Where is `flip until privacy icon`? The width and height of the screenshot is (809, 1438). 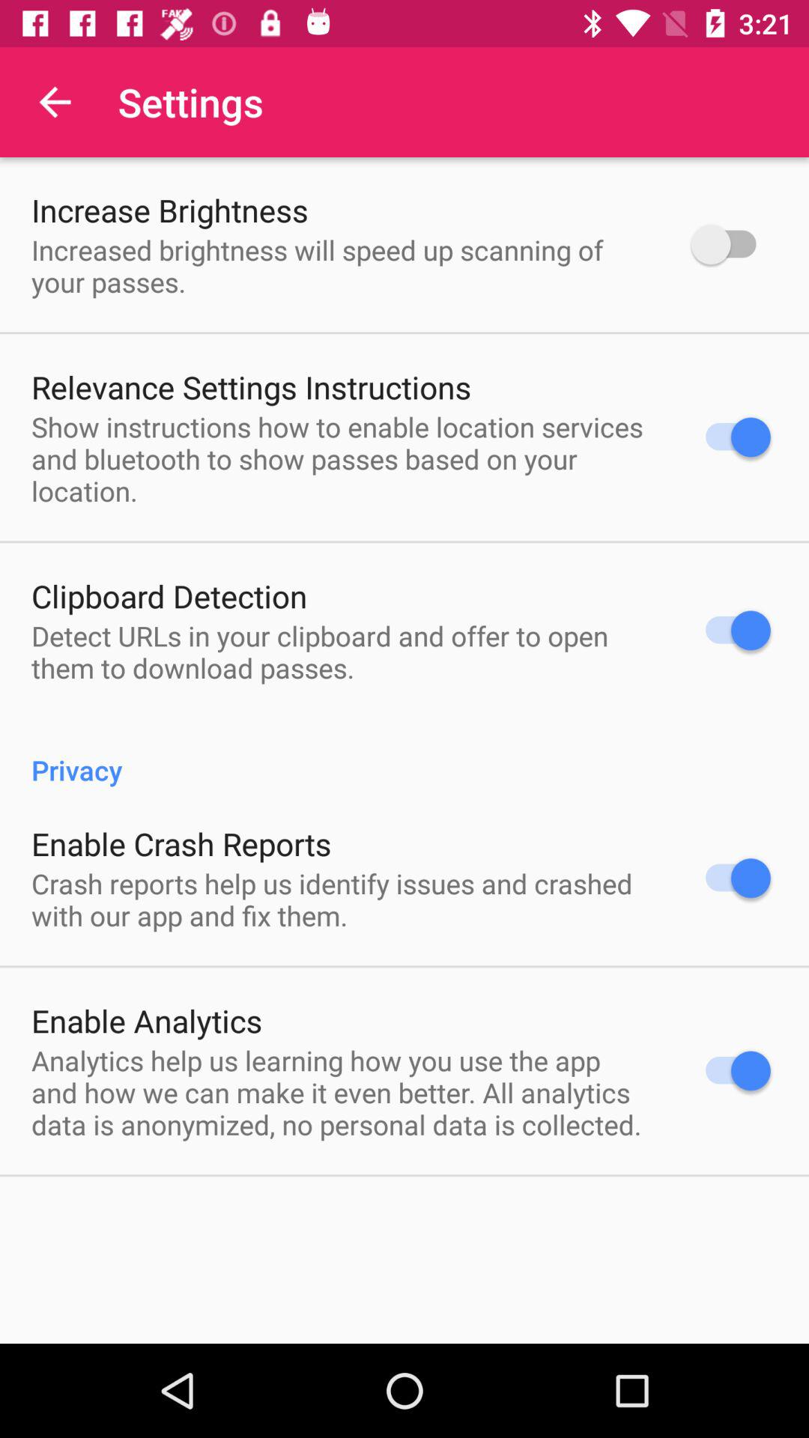 flip until privacy icon is located at coordinates (404, 753).